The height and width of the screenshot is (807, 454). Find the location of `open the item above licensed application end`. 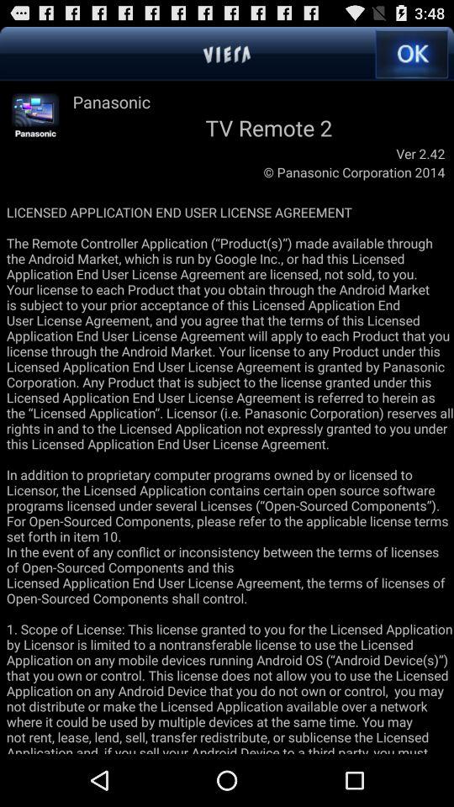

open the item above licensed application end is located at coordinates (35, 116).